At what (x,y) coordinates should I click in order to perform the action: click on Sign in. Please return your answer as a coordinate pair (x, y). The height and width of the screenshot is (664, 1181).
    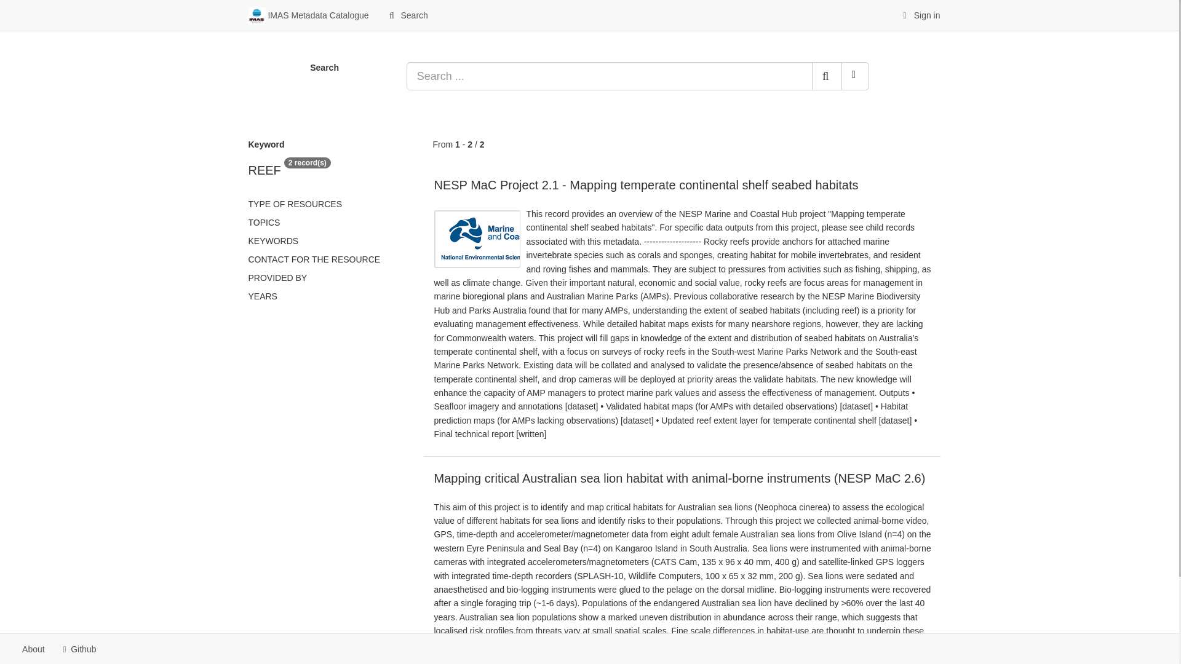
    Looking at the image, I should click on (920, 15).